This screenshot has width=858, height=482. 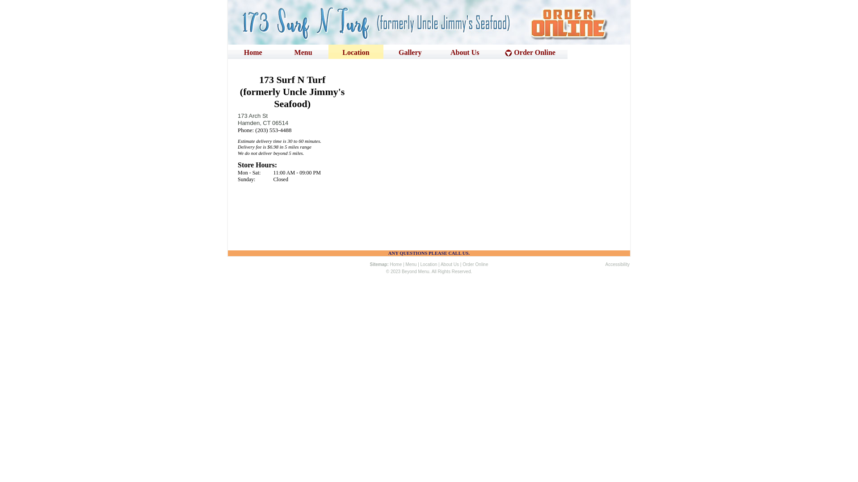 I want to click on Location, so click(x=356, y=52).